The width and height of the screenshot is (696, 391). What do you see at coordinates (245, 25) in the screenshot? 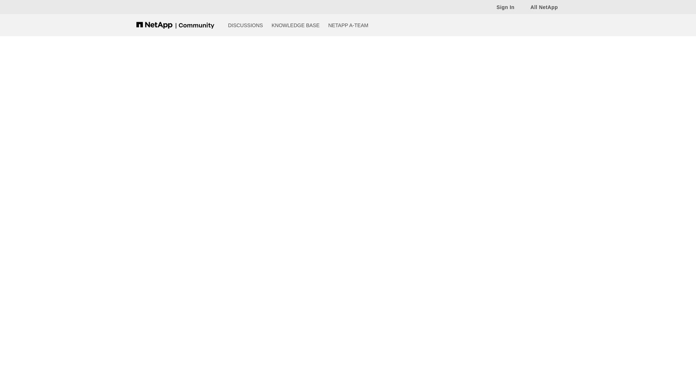
I see `DISCUSSIONS` at bounding box center [245, 25].